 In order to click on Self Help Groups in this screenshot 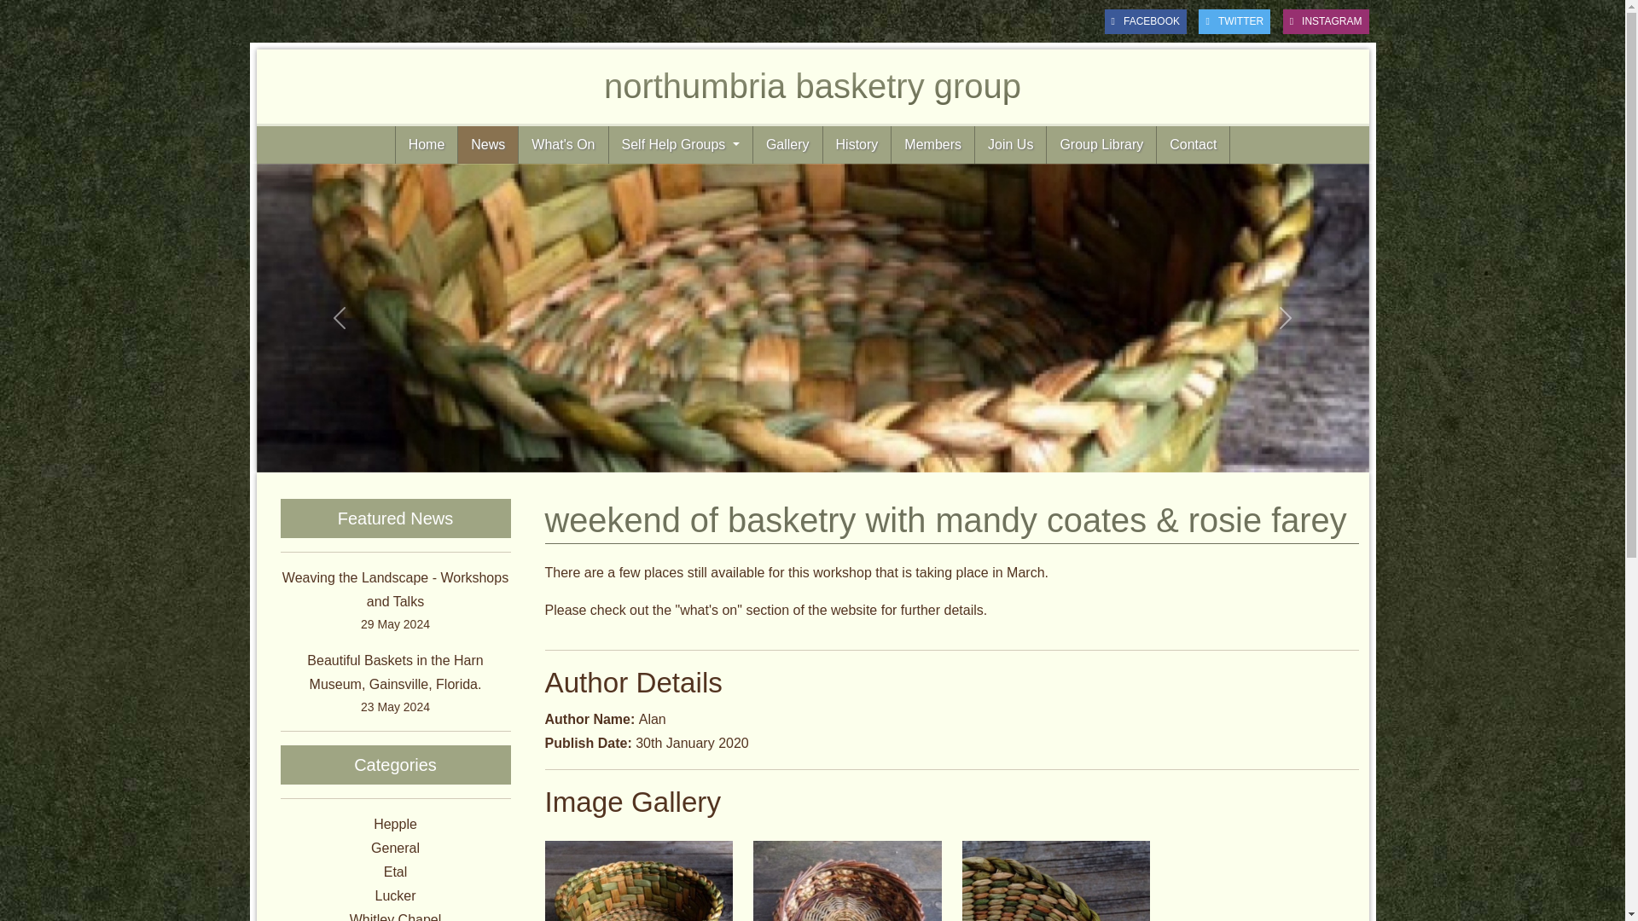, I will do `click(681, 145)`.